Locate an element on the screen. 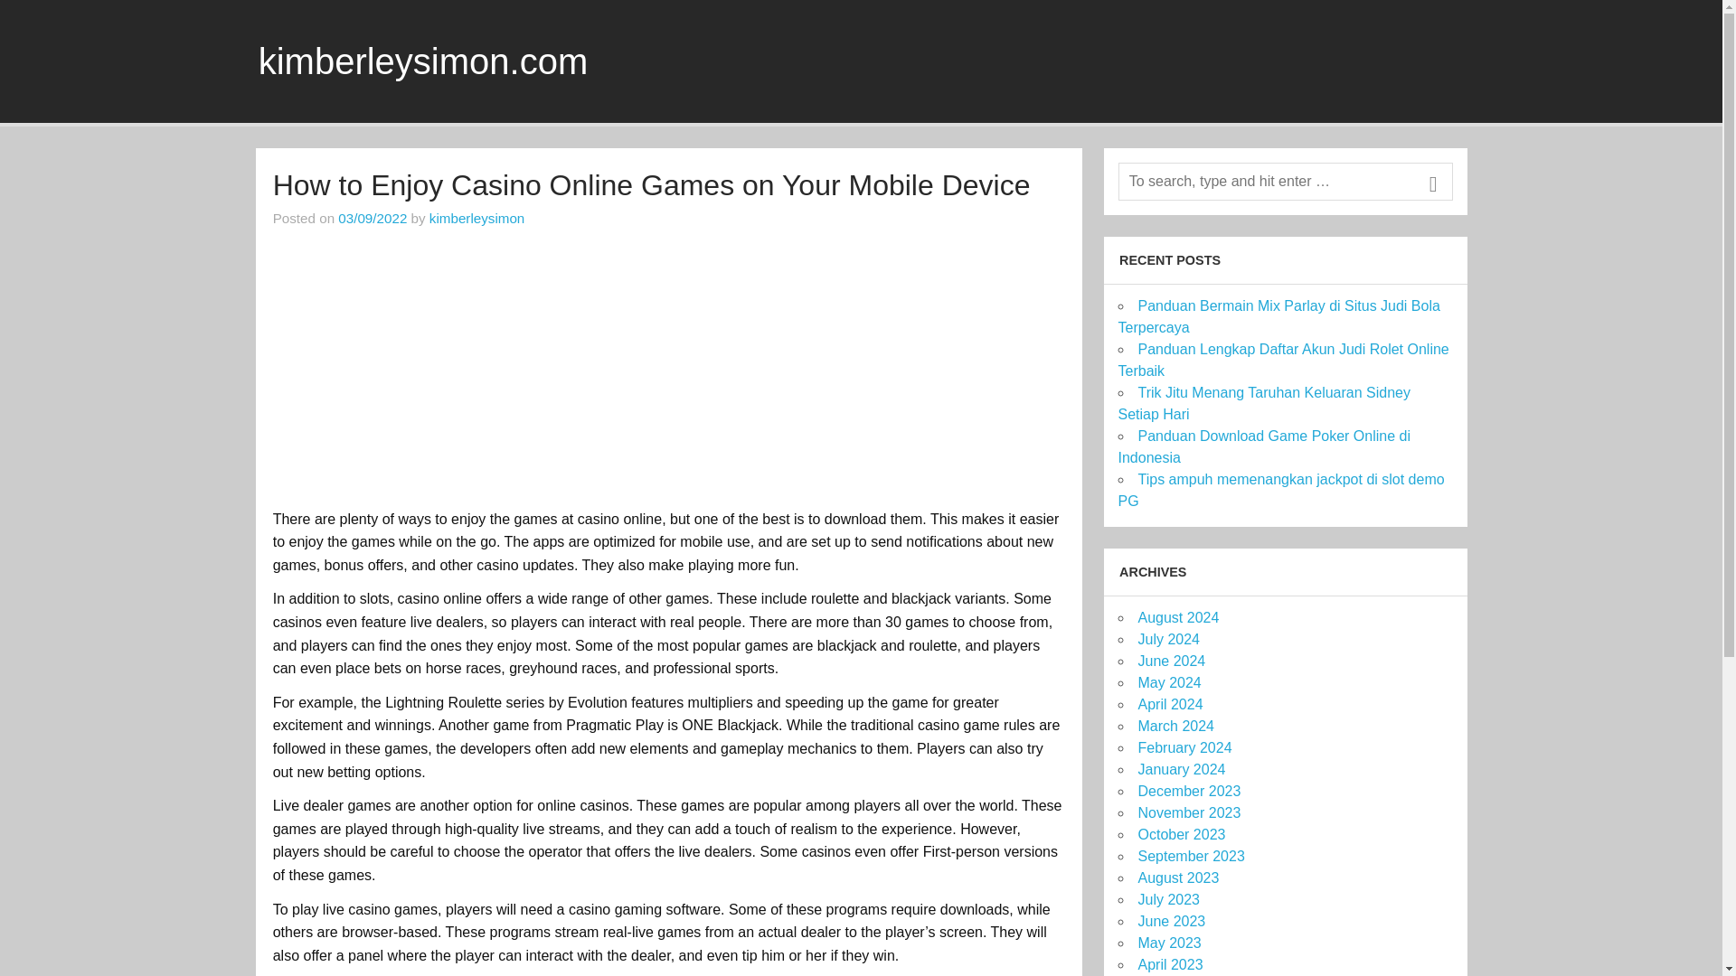 The image size is (1736, 976). August 2023 is located at coordinates (1177, 877).